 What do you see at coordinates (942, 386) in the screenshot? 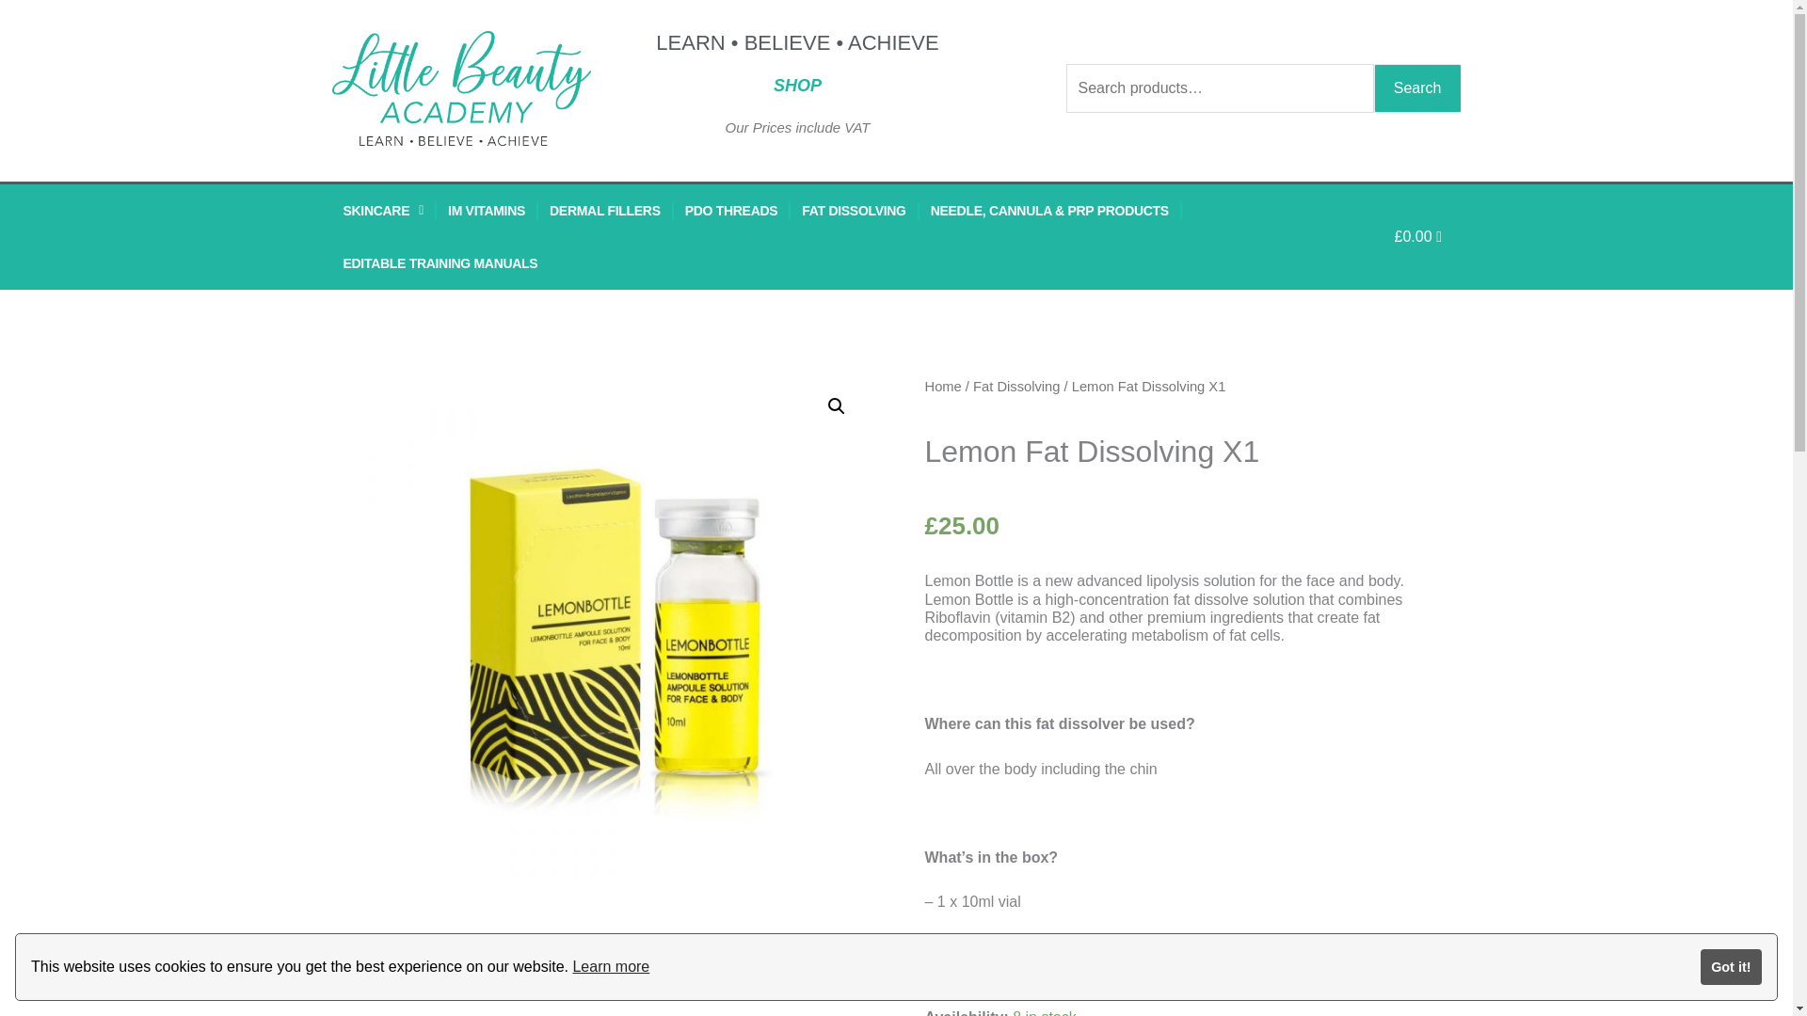
I see `Home` at bounding box center [942, 386].